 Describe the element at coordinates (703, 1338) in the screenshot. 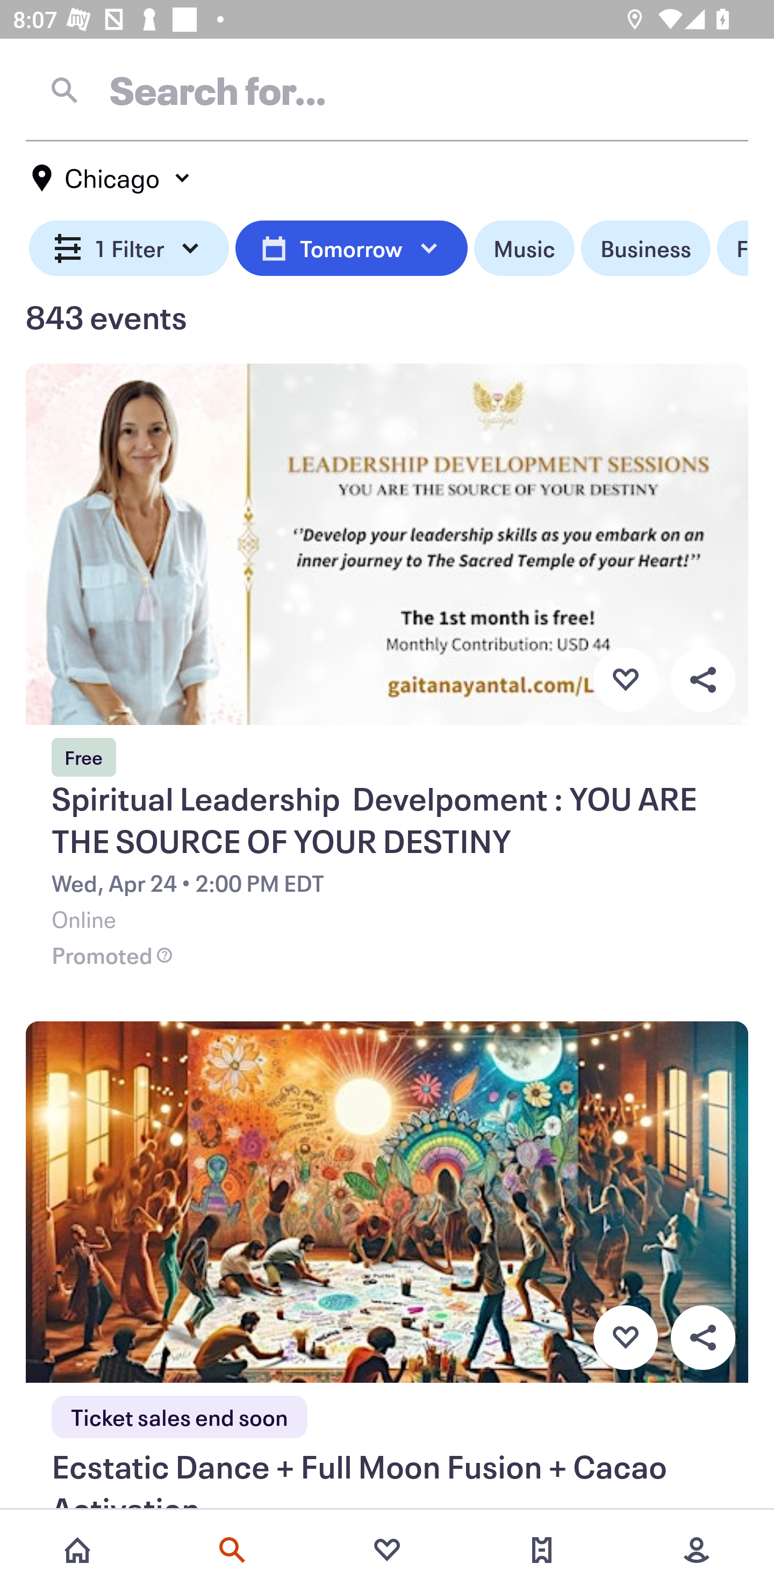

I see `Overflow menu button` at that location.